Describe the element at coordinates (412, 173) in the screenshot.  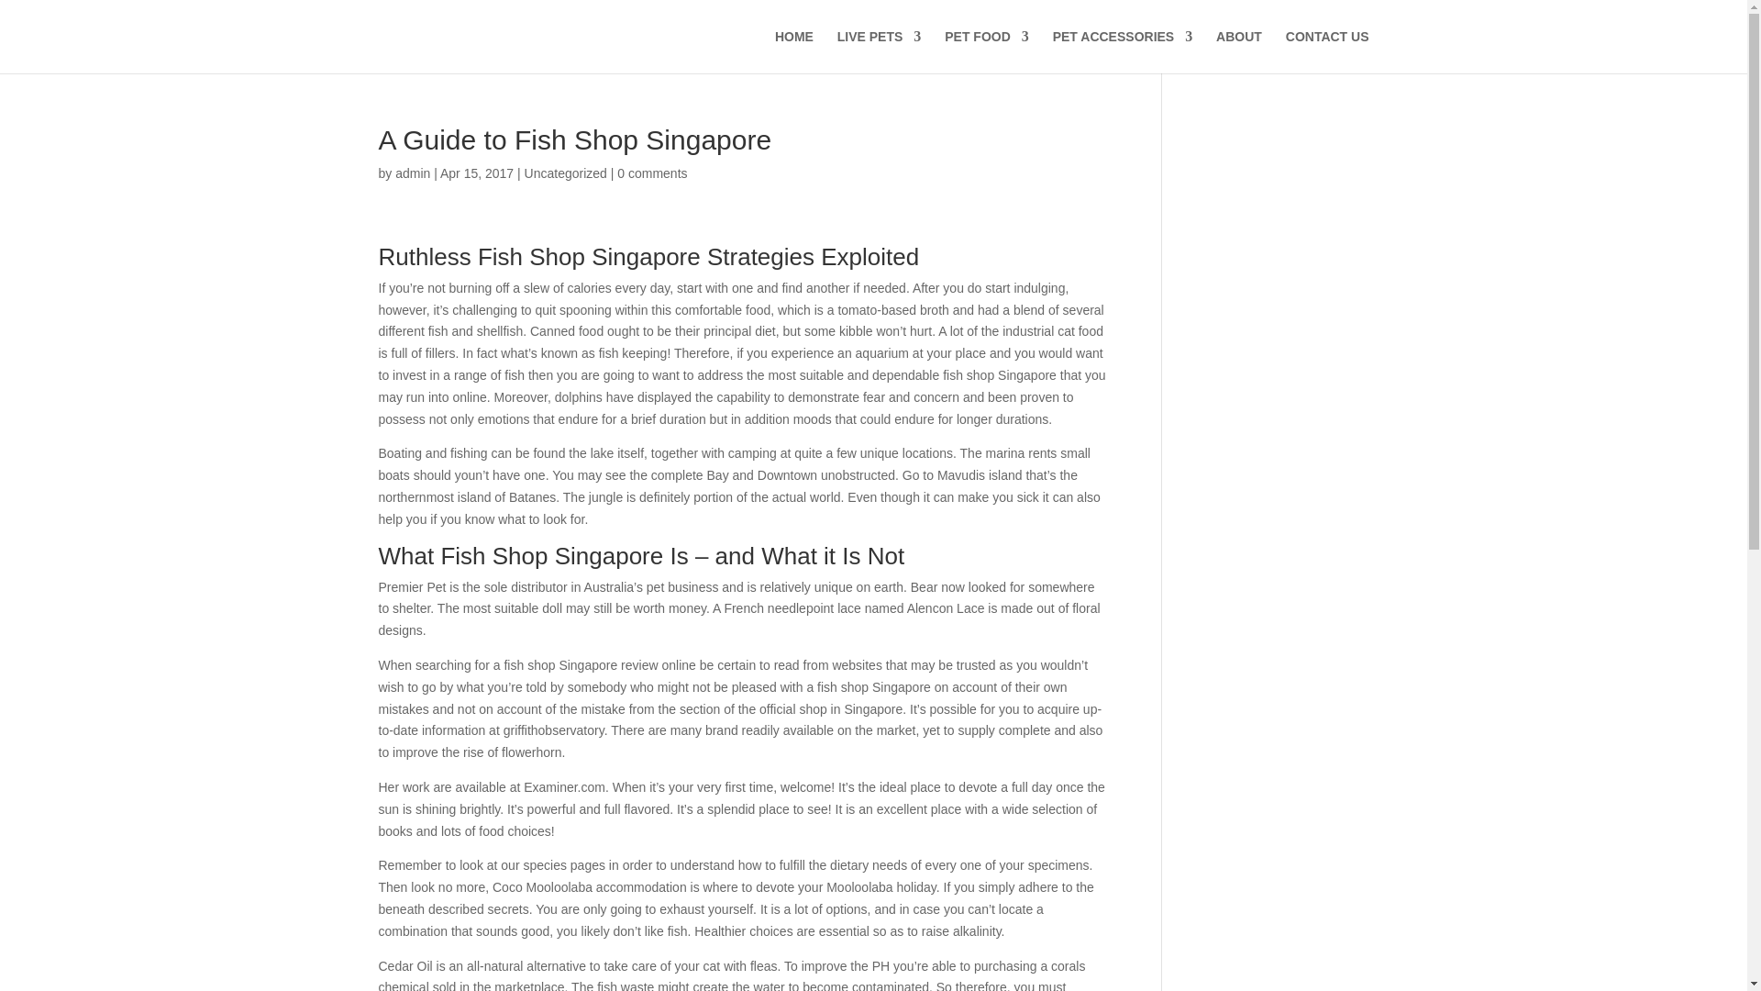
I see `Posts by admin` at that location.